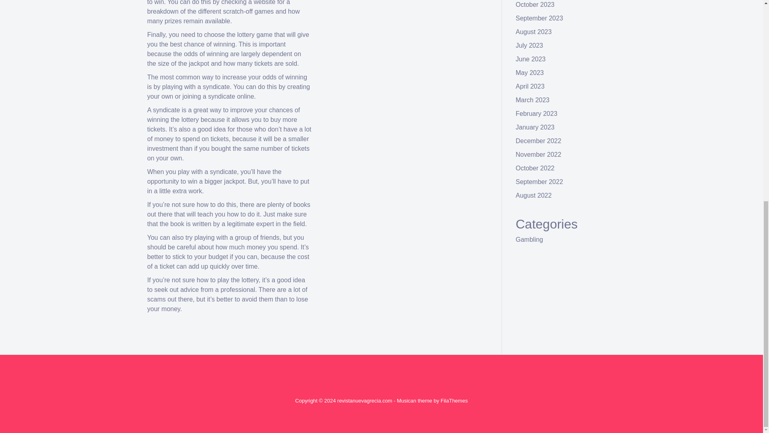  I want to click on May 2023, so click(529, 73).